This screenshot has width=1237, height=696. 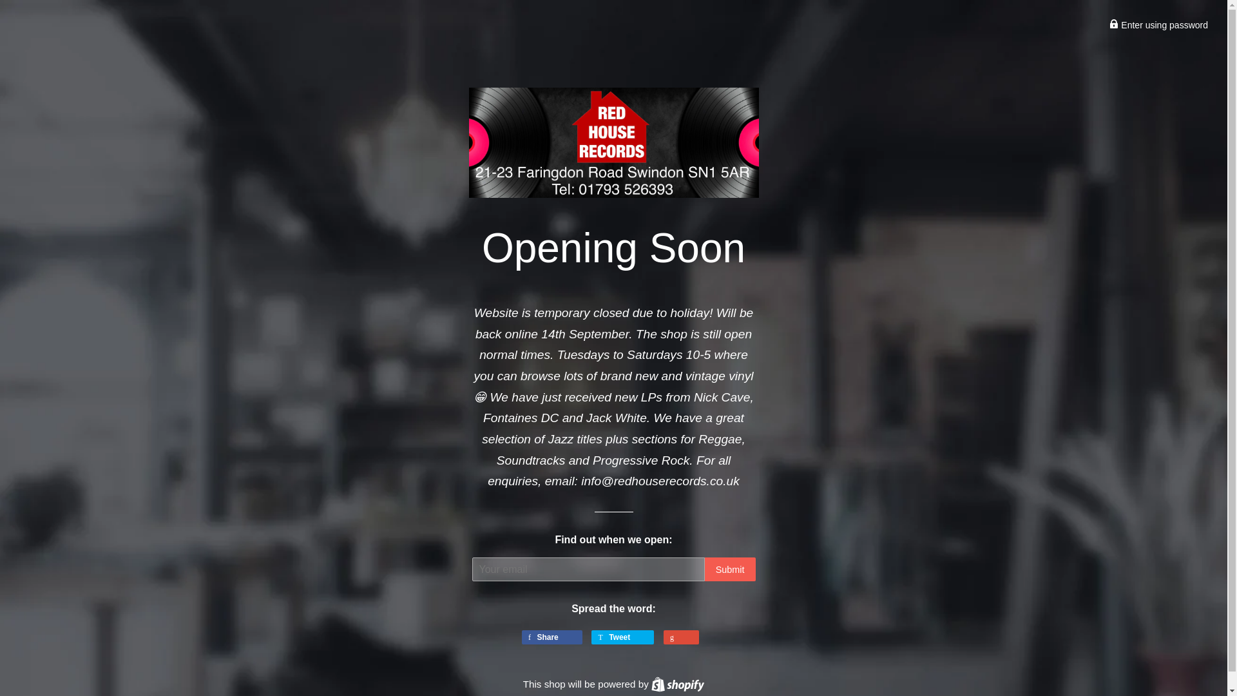 I want to click on Tweet, so click(x=731, y=569).